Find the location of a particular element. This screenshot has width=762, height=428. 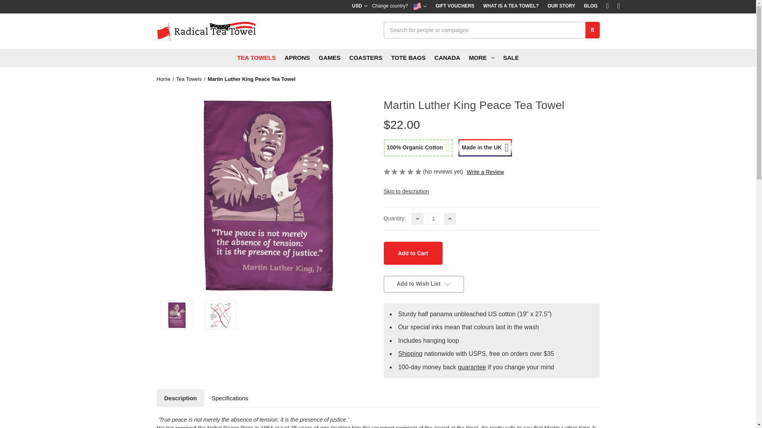

OUR STORY is located at coordinates (561, 6).